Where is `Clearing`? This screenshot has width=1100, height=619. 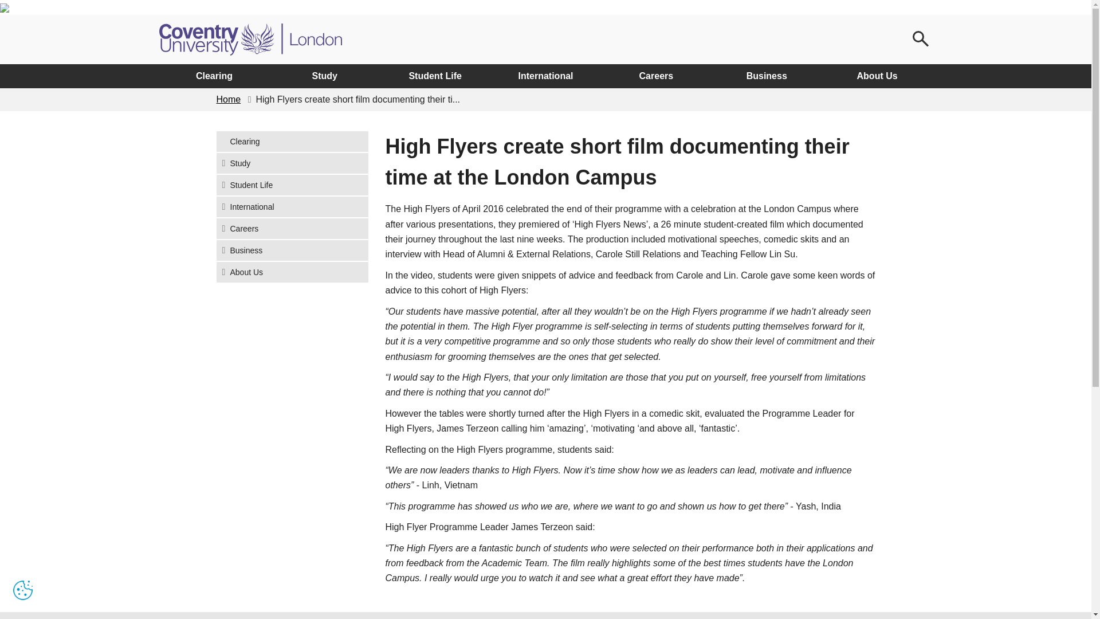
Clearing is located at coordinates (292, 141).